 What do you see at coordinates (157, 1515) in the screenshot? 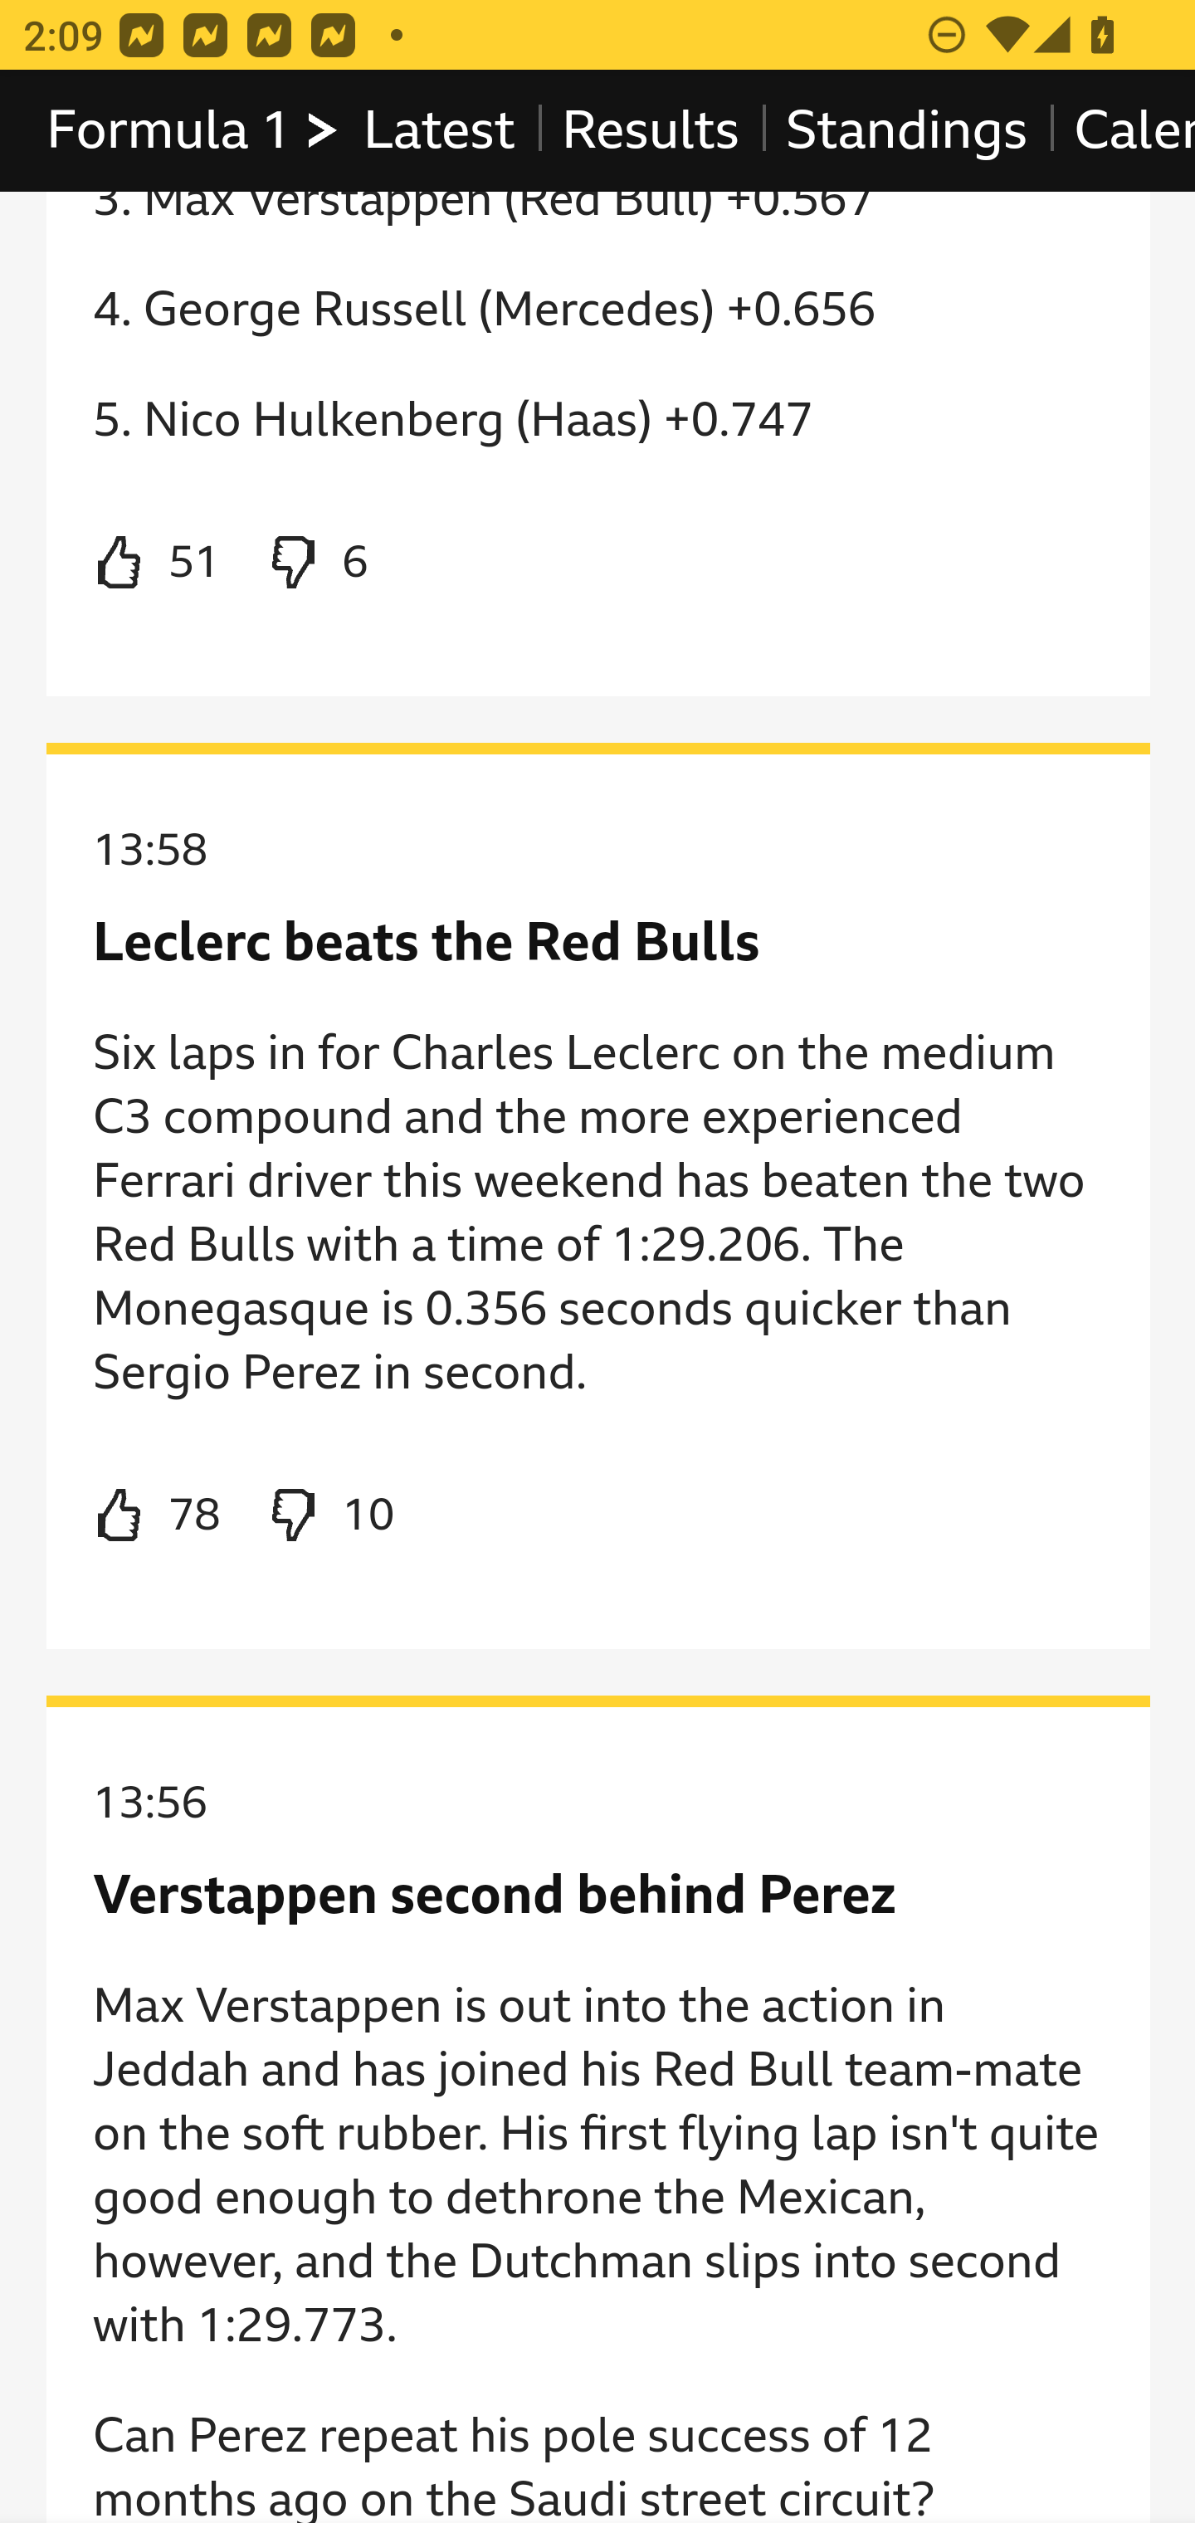
I see `Like` at bounding box center [157, 1515].